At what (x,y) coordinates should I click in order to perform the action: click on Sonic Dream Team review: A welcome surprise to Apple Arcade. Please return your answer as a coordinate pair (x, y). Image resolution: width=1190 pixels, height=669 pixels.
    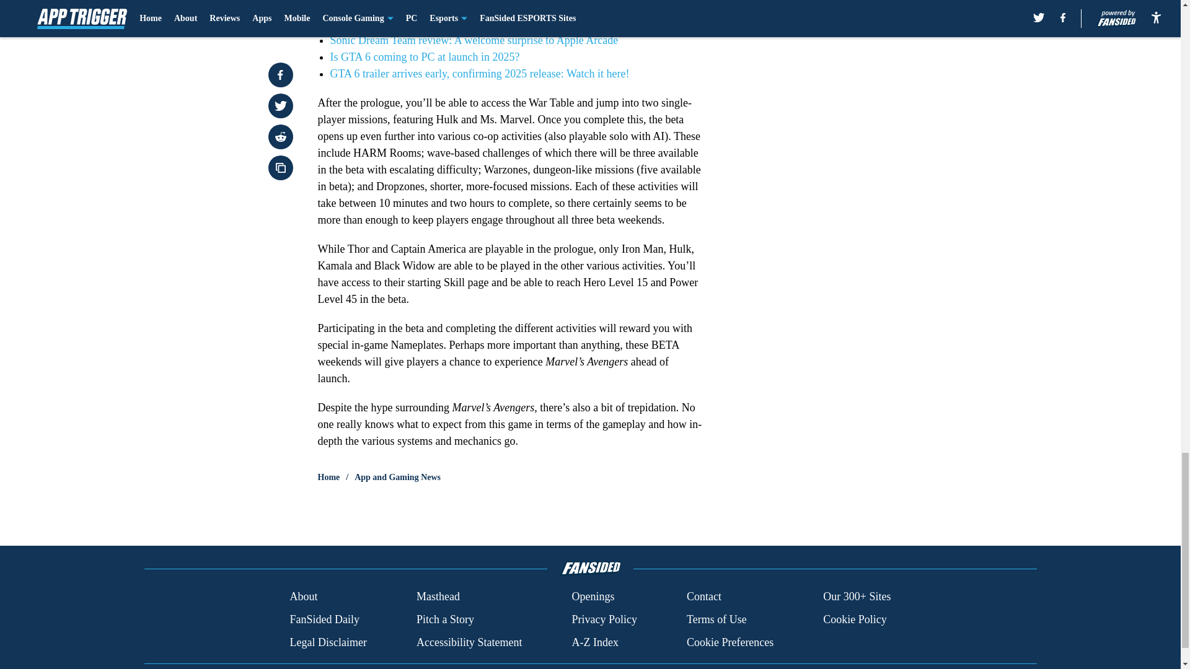
    Looking at the image, I should click on (474, 40).